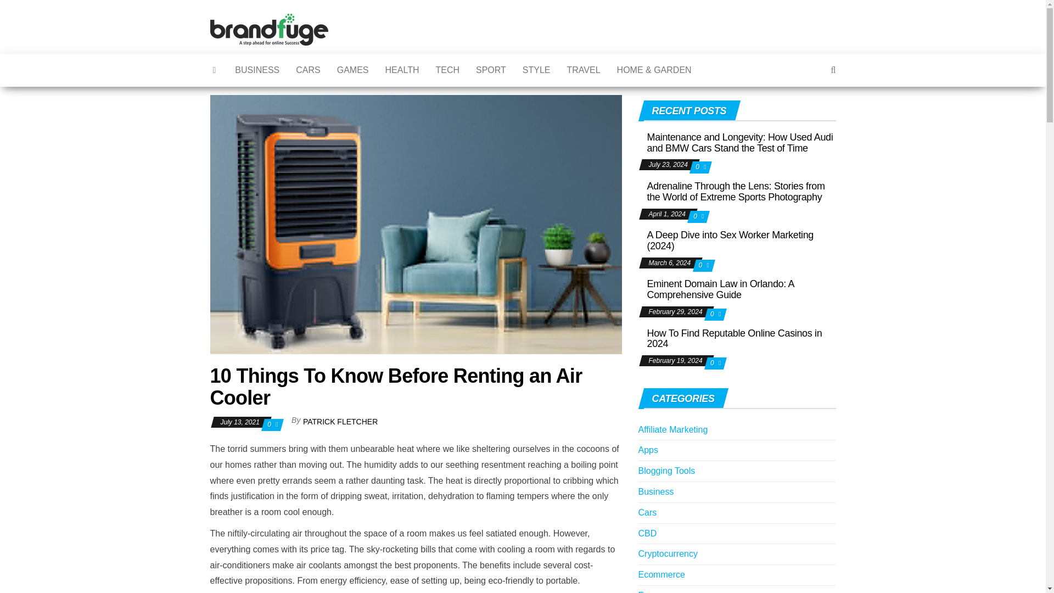  What do you see at coordinates (257, 70) in the screenshot?
I see `BUSINESS` at bounding box center [257, 70].